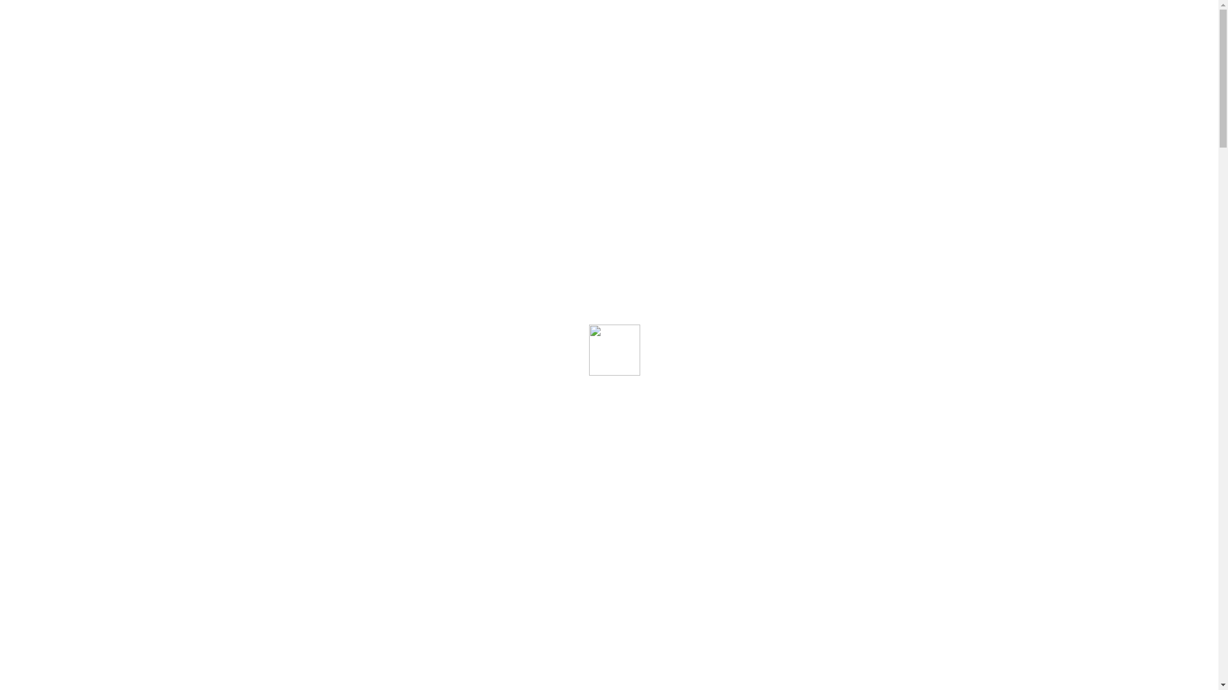 The width and height of the screenshot is (1228, 690). I want to click on Dicono di noi, so click(114, 286).